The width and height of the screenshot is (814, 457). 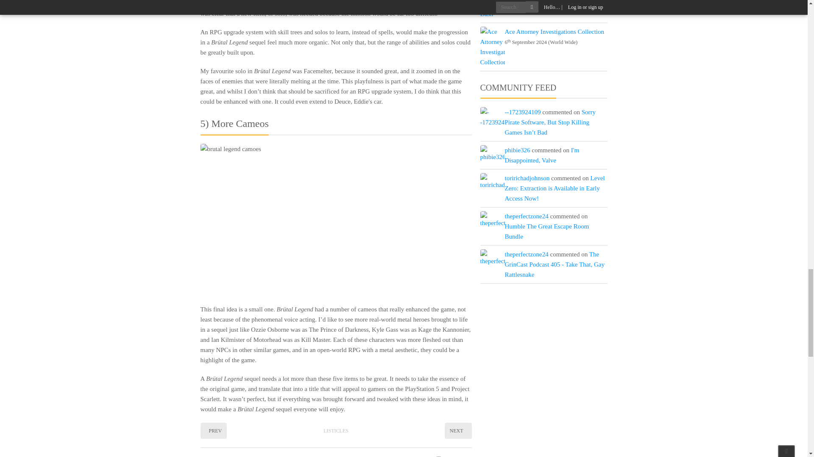 What do you see at coordinates (458, 431) in the screenshot?
I see `NEXT` at bounding box center [458, 431].